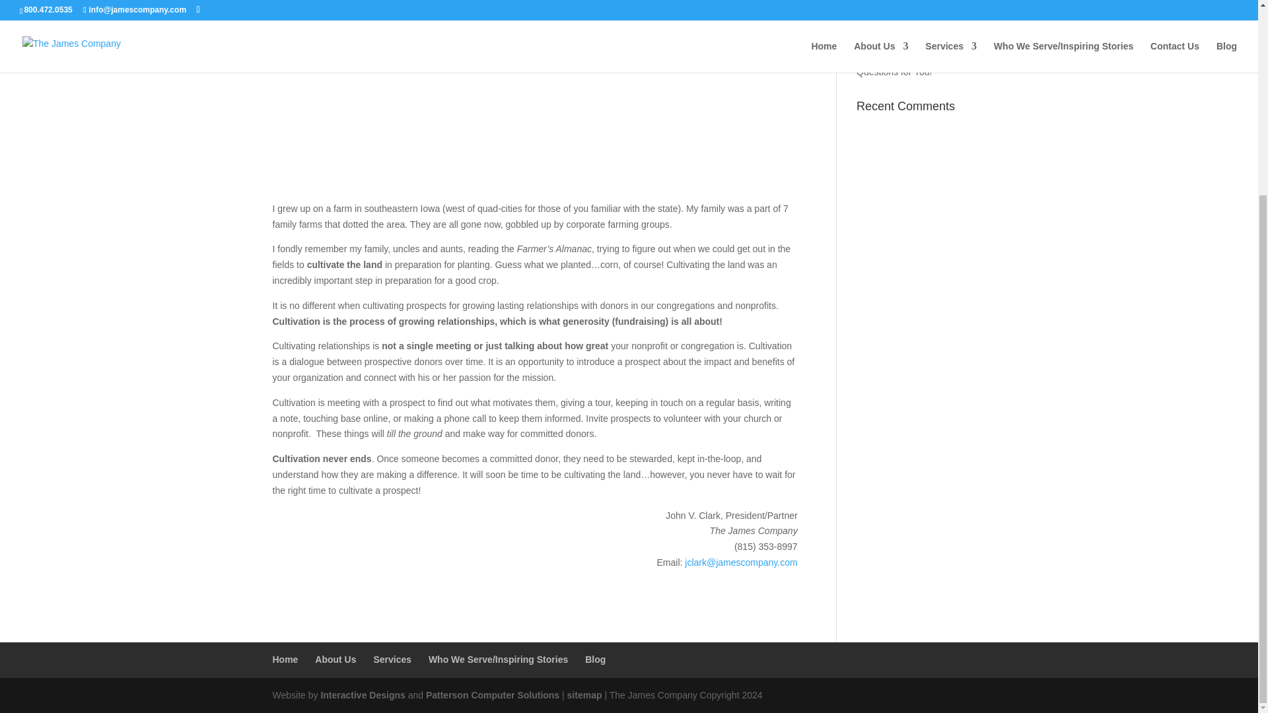 Image resolution: width=1268 pixels, height=713 pixels. I want to click on Interactive Designs, so click(362, 695).